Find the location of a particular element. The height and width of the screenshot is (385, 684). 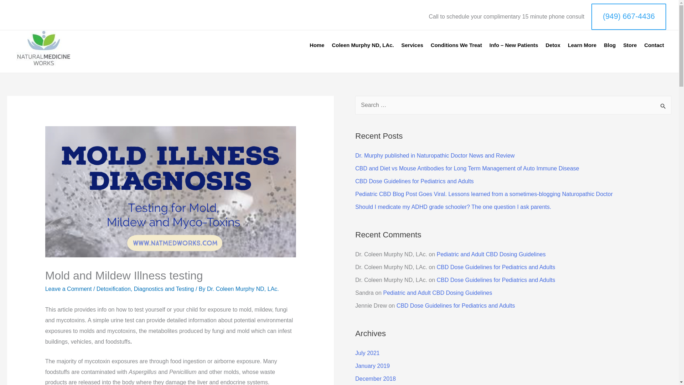

Diagnostics and Testing is located at coordinates (164, 289).